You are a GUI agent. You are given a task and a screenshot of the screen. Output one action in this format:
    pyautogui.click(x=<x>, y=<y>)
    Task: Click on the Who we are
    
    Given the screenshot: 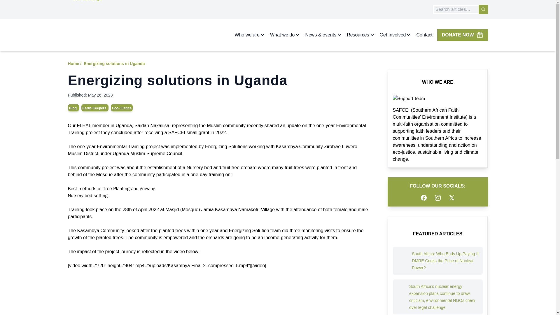 What is the action you would take?
    pyautogui.click(x=250, y=35)
    